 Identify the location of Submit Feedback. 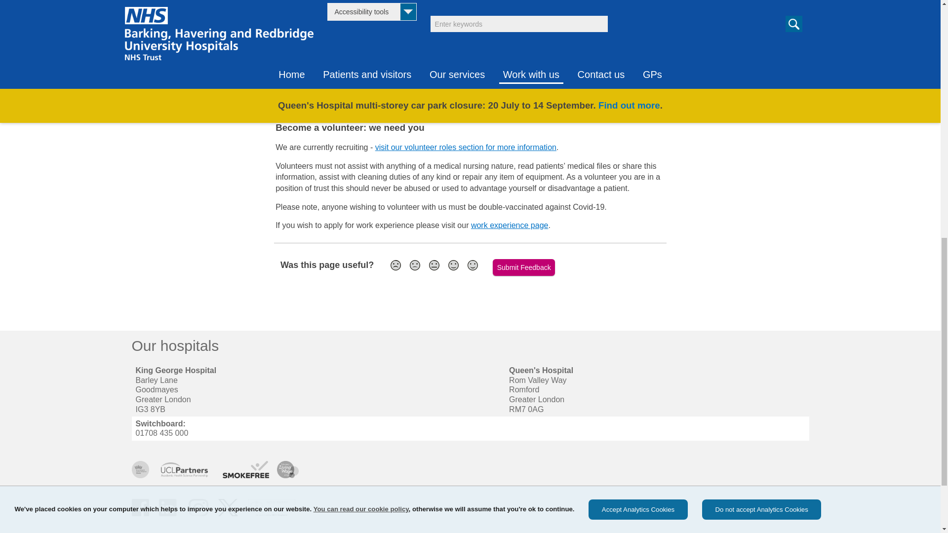
(523, 267).